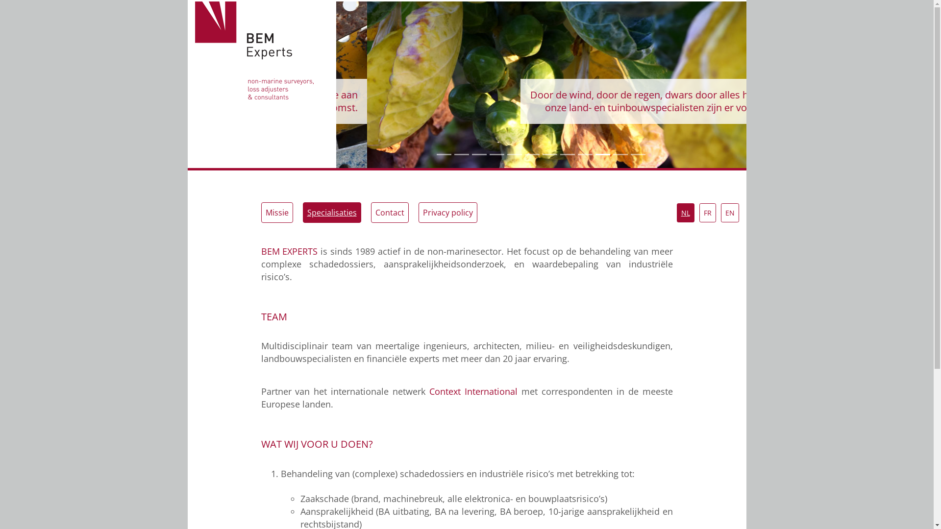 This screenshot has width=941, height=529. What do you see at coordinates (276, 213) in the screenshot?
I see `Missie
(current)` at bounding box center [276, 213].